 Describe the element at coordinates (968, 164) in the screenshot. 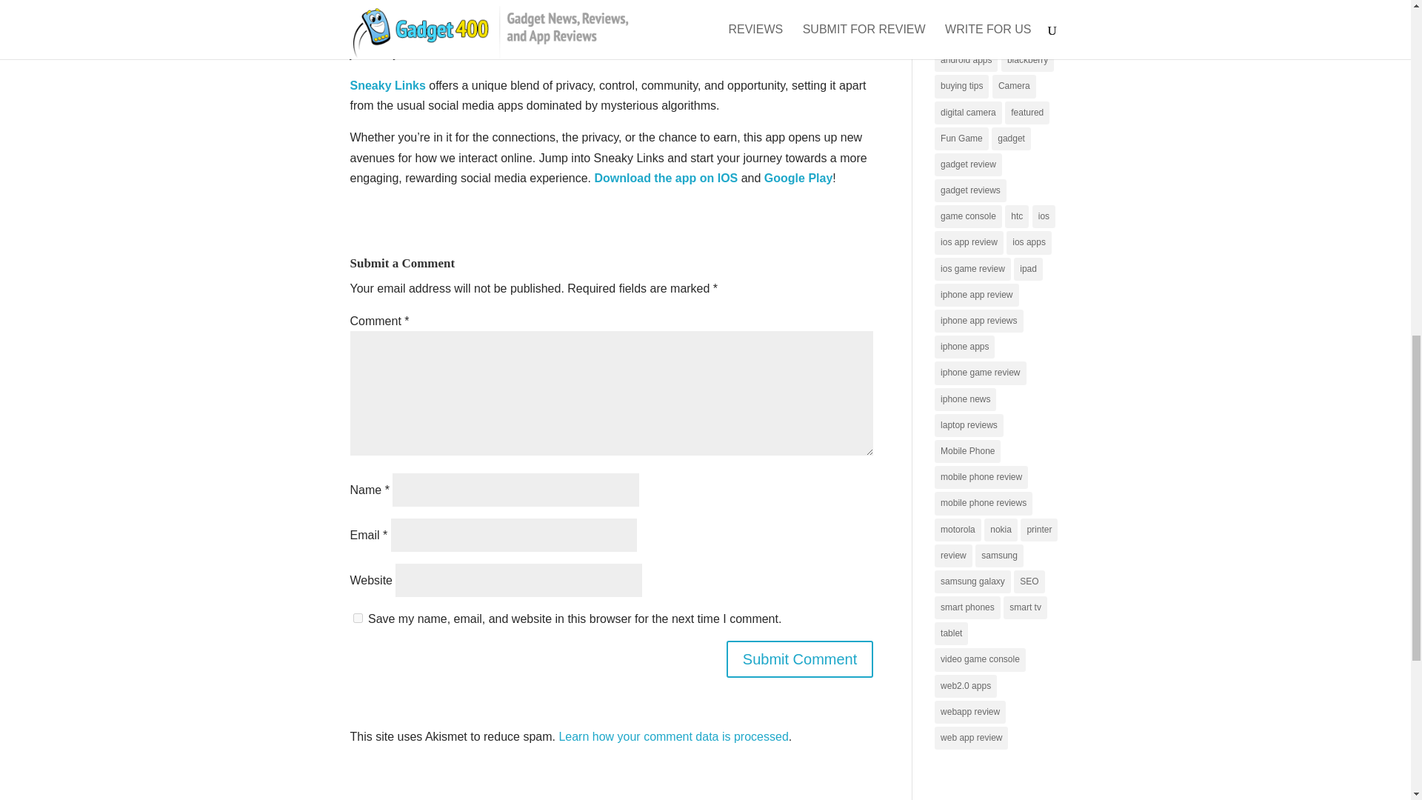

I see `gadget review` at that location.